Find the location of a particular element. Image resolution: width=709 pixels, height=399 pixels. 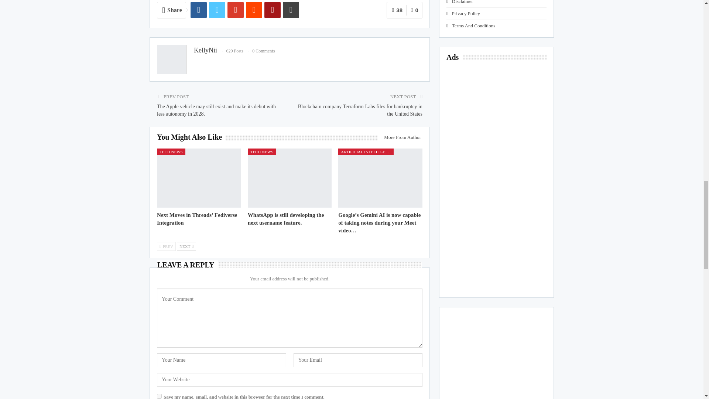

KellyNii is located at coordinates (205, 50).